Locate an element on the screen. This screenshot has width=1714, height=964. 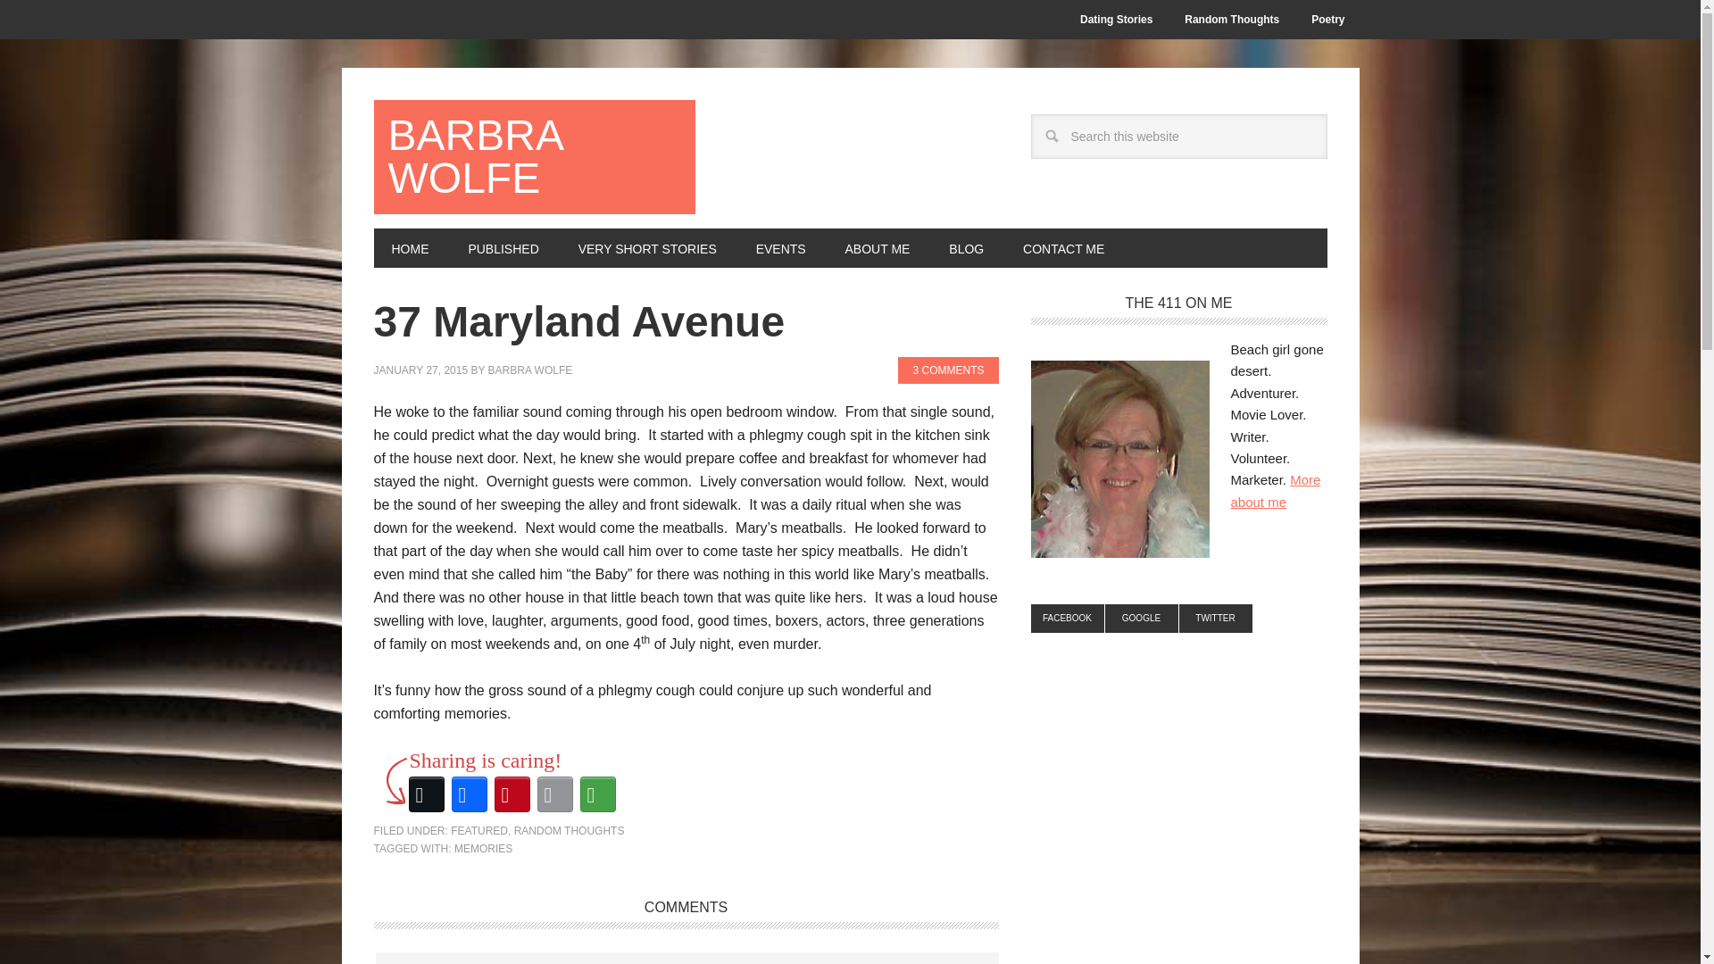
CONTACT ME is located at coordinates (1063, 248).